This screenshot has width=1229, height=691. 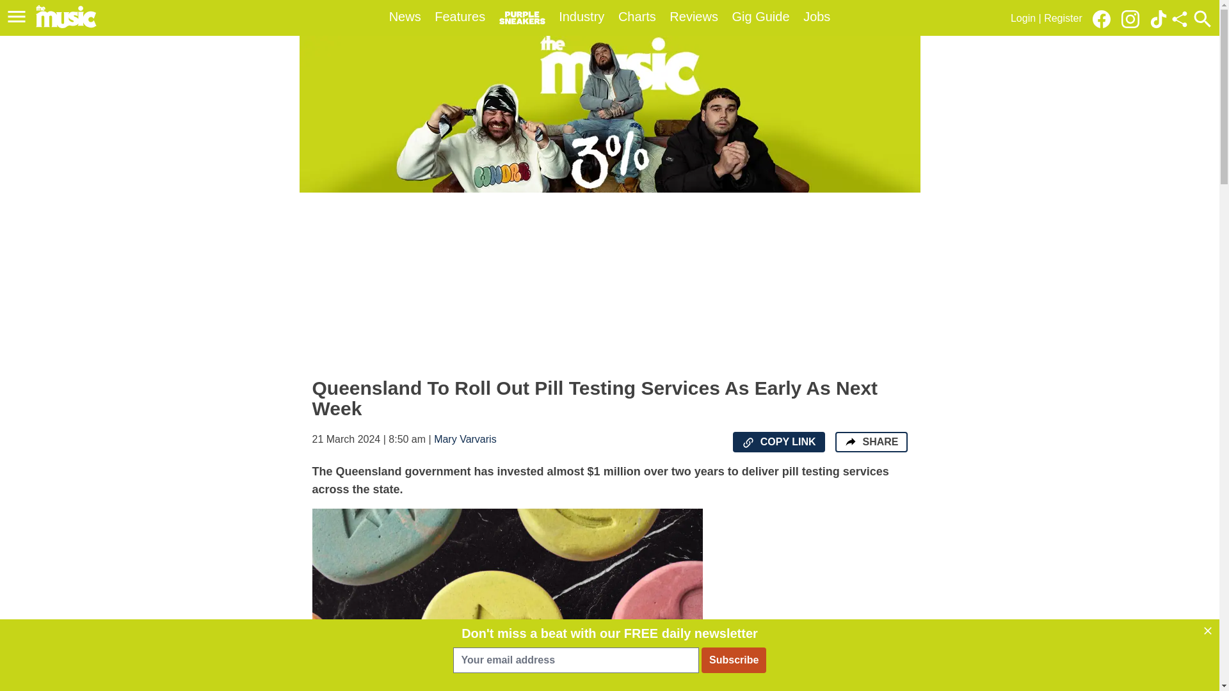 I want to click on Link to our TikTok, so click(x=1159, y=18).